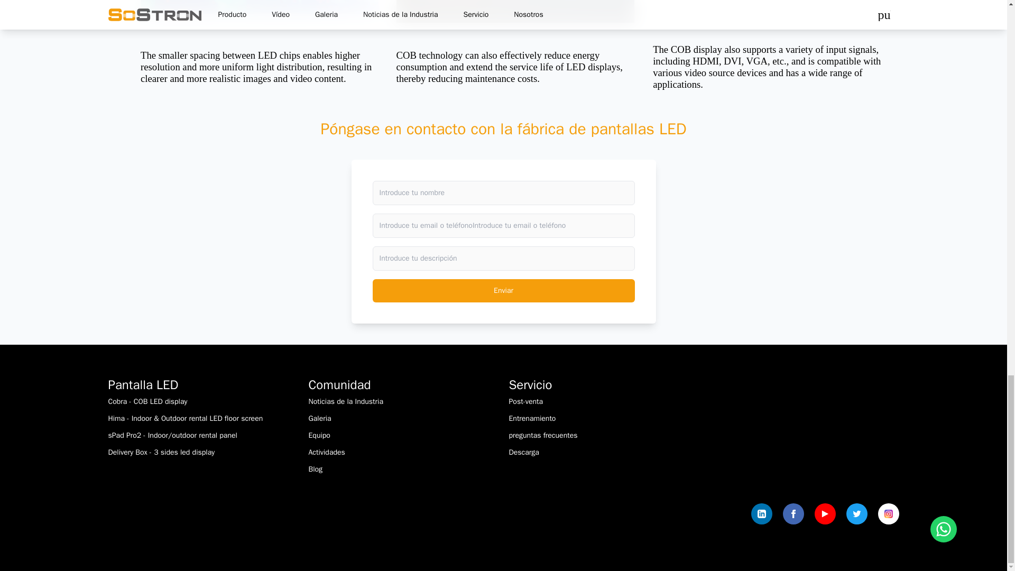 This screenshot has width=1015, height=571. I want to click on Equipo, so click(319, 435).